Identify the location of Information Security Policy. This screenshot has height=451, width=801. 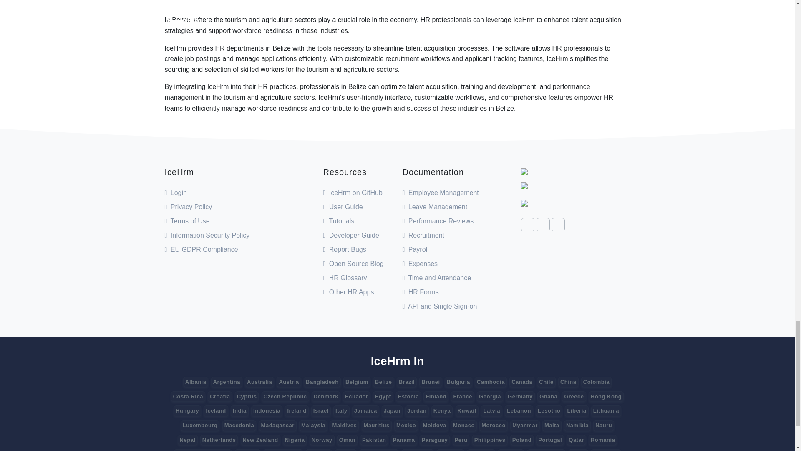
(207, 236).